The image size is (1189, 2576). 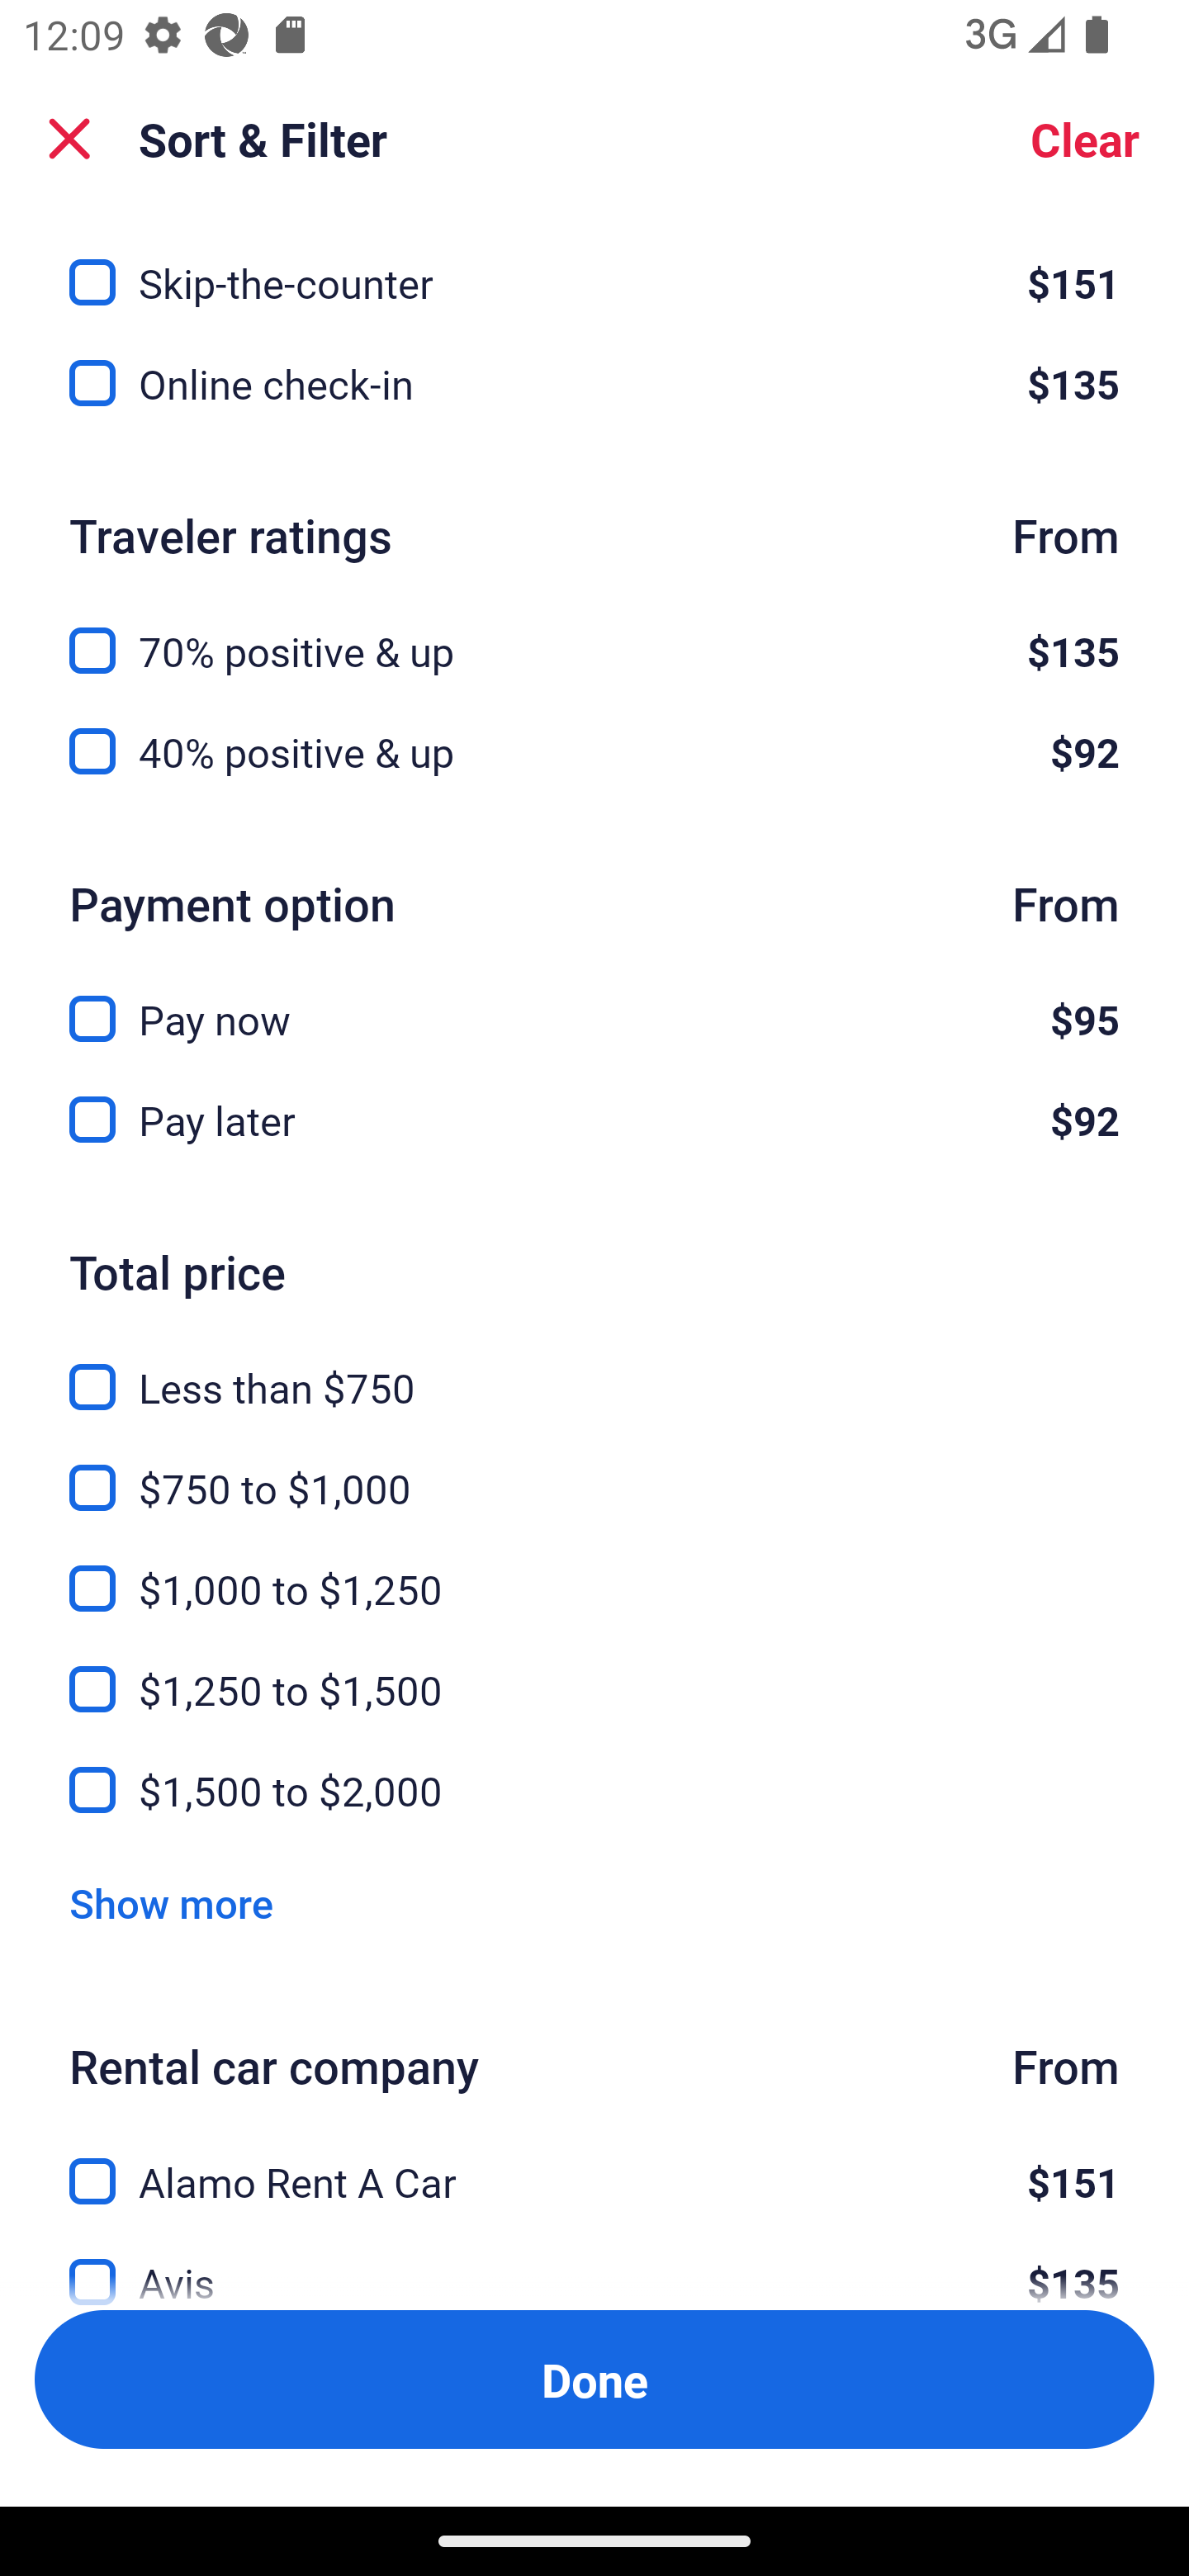 I want to click on $1,500 to $2,000, $1,500 to $2,000, so click(x=594, y=1790).